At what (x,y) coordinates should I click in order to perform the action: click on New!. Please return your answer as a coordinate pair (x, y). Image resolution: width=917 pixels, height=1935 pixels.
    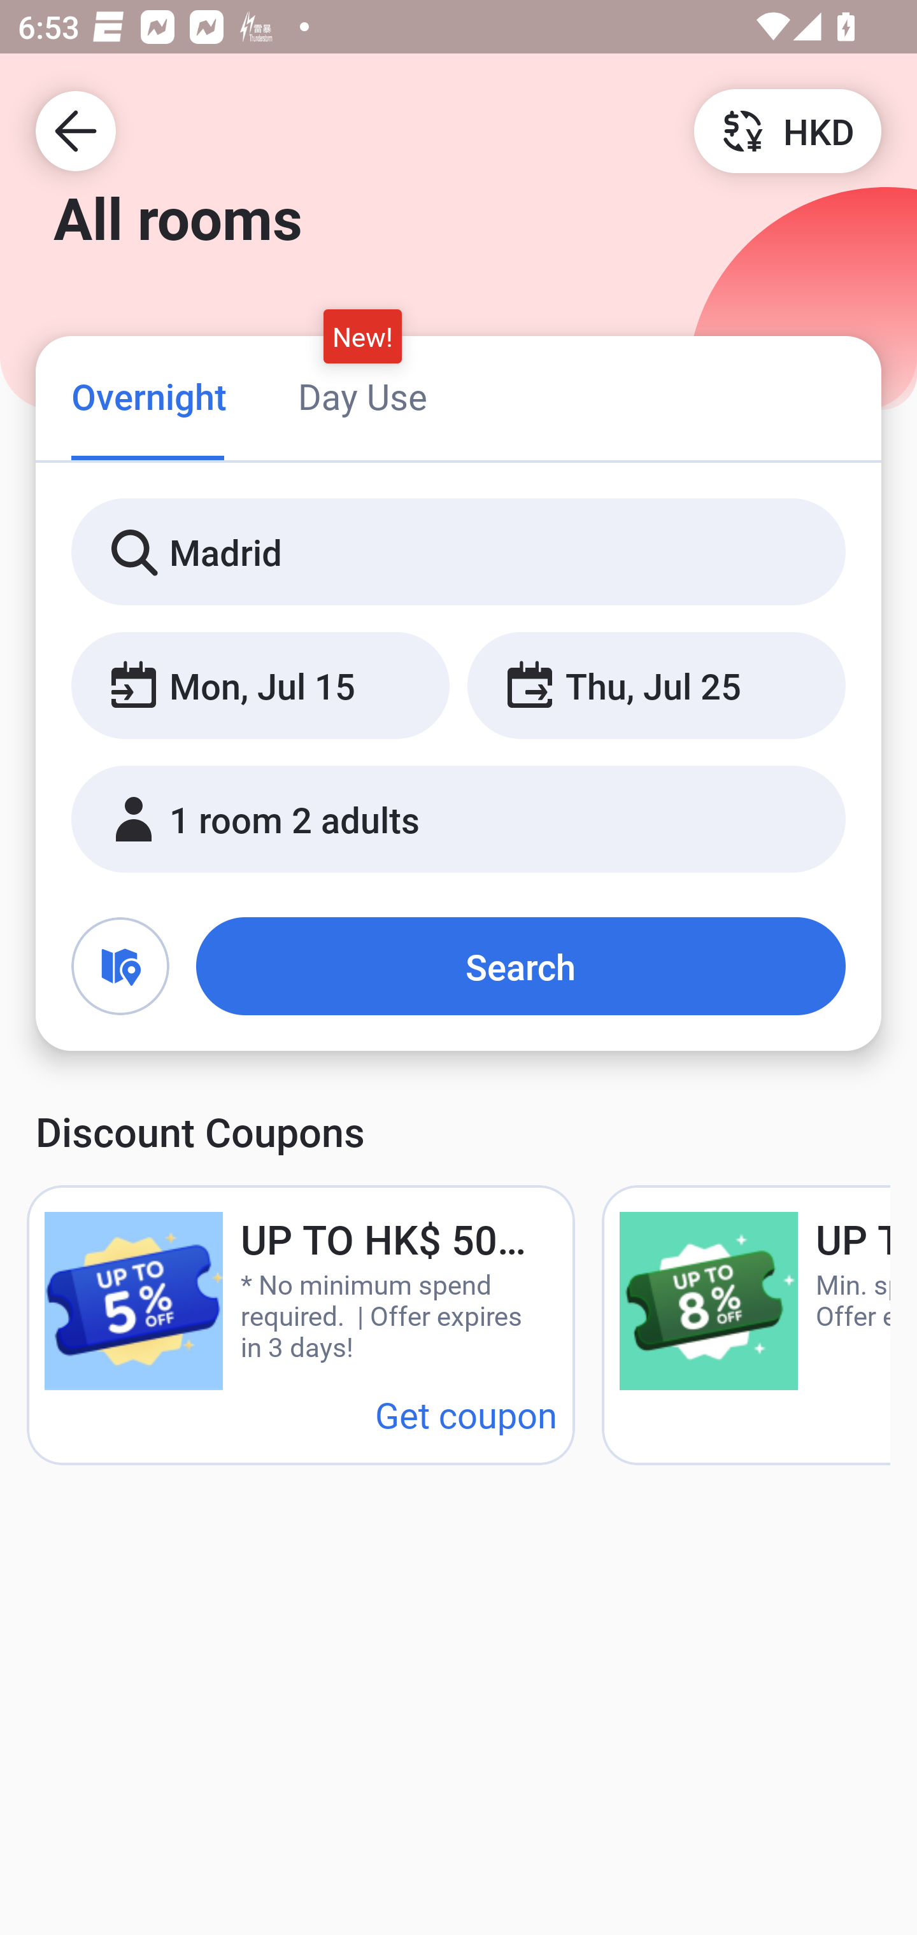
    Looking at the image, I should click on (363, 336).